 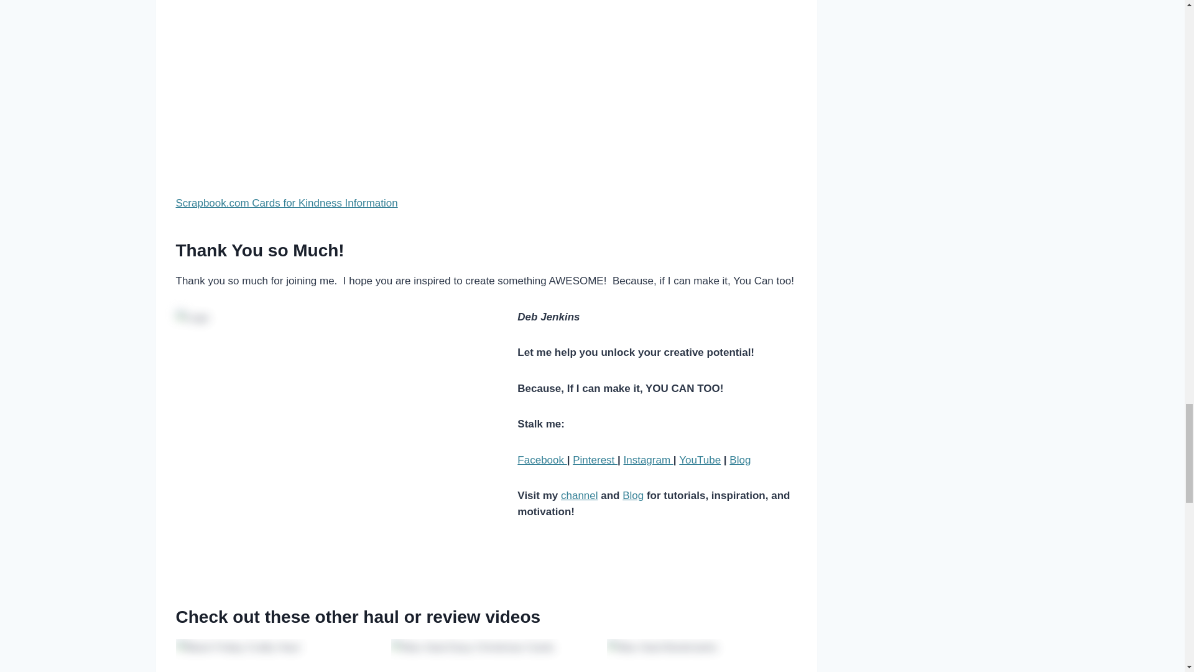 What do you see at coordinates (541, 460) in the screenshot?
I see `Facebook ` at bounding box center [541, 460].